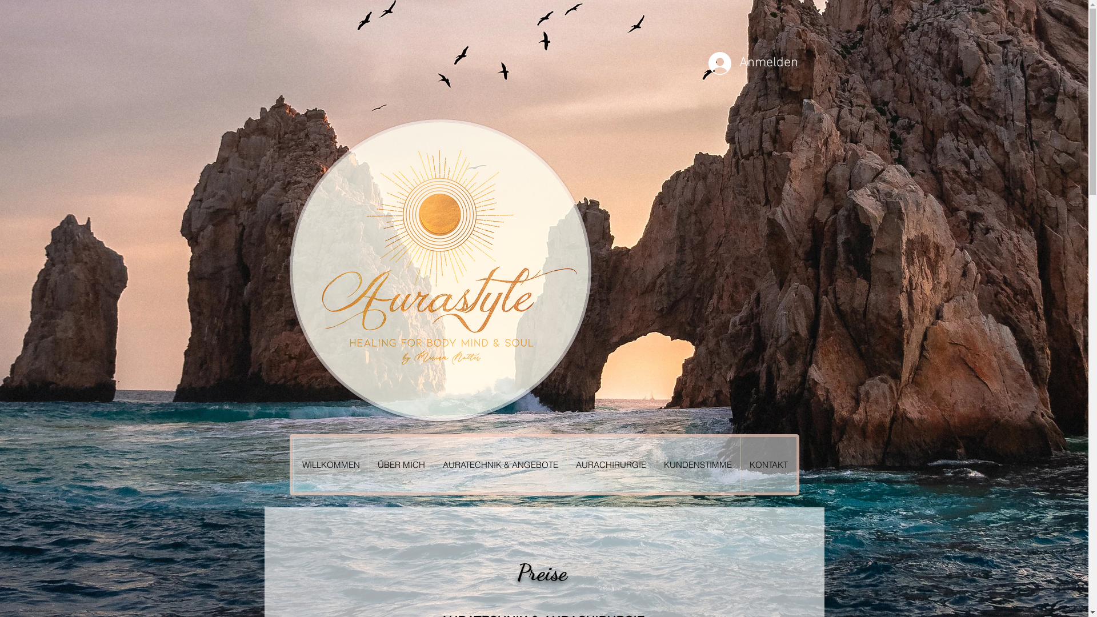 Image resolution: width=1097 pixels, height=617 pixels. What do you see at coordinates (611, 465) in the screenshot?
I see `AURACHIRURGIE` at bounding box center [611, 465].